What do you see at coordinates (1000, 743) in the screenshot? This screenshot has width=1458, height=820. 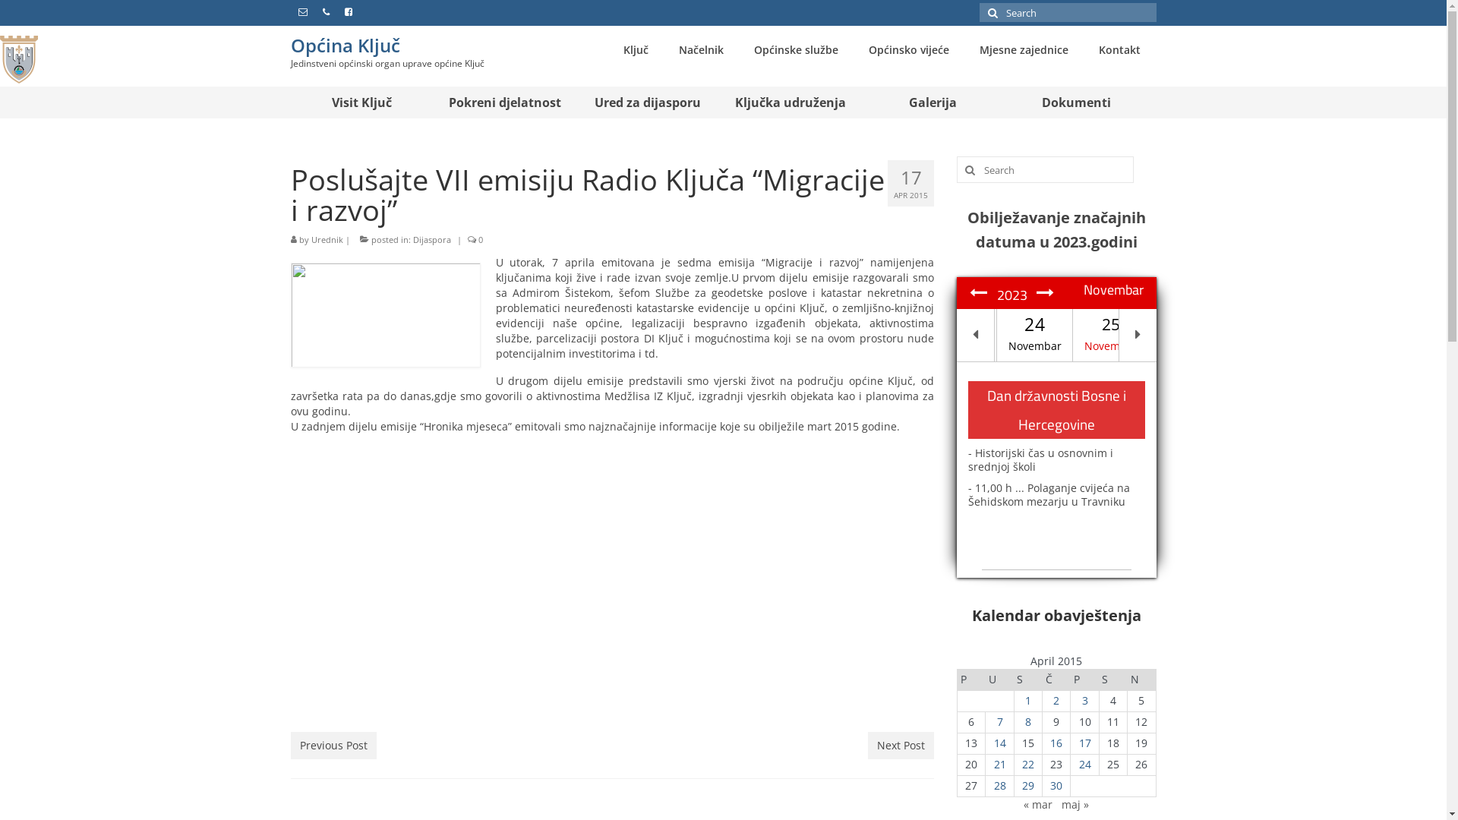 I see `14` at bounding box center [1000, 743].